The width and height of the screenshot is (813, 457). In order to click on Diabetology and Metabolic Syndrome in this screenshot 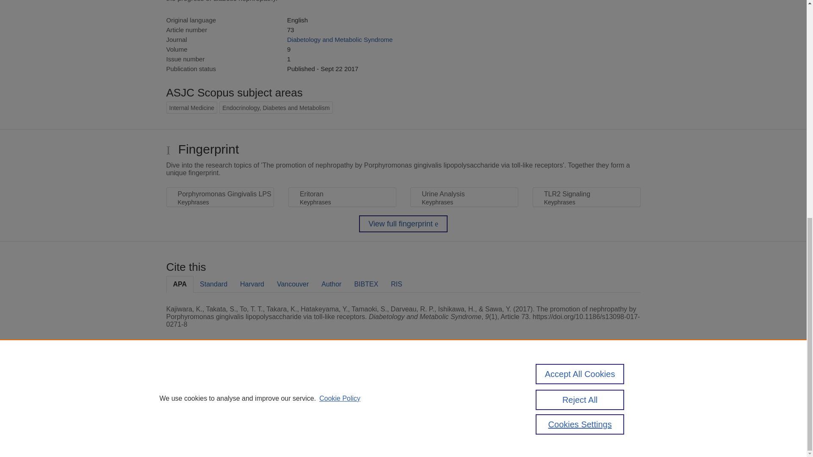, I will do `click(340, 39)`.